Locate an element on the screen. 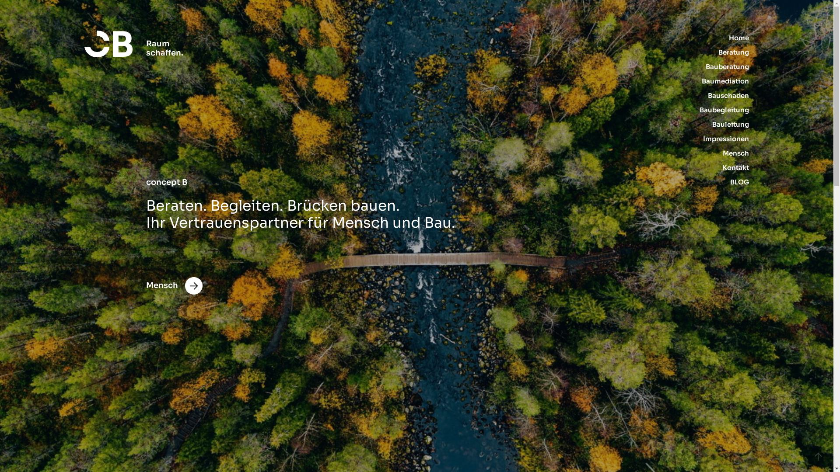  Bauschaden is located at coordinates (728, 95).